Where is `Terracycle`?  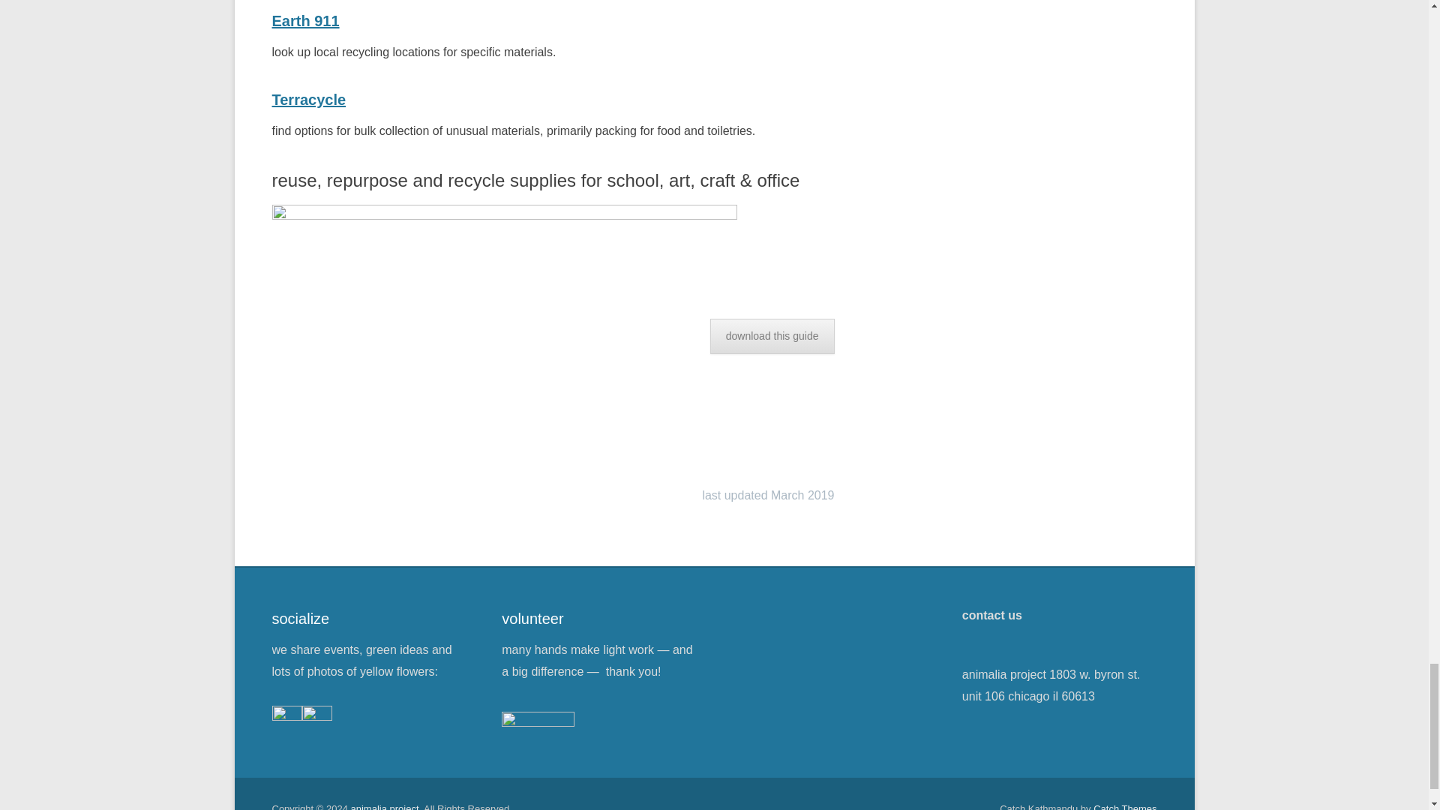
Terracycle is located at coordinates (308, 99).